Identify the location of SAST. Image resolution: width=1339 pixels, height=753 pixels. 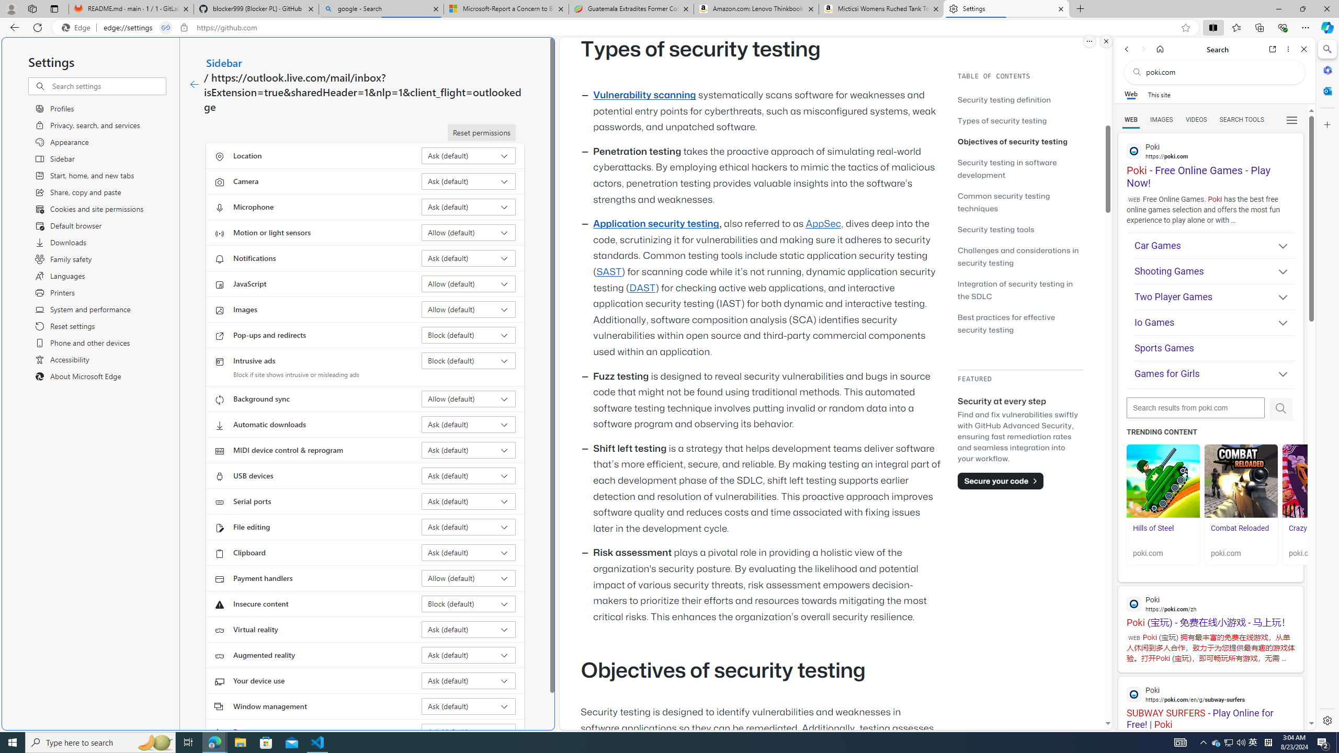
(608, 272).